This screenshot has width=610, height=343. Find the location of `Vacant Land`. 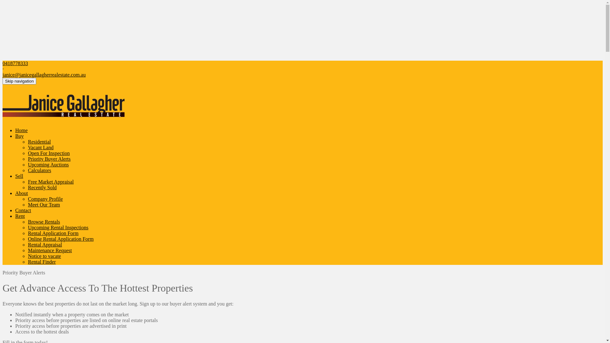

Vacant Land is located at coordinates (41, 147).